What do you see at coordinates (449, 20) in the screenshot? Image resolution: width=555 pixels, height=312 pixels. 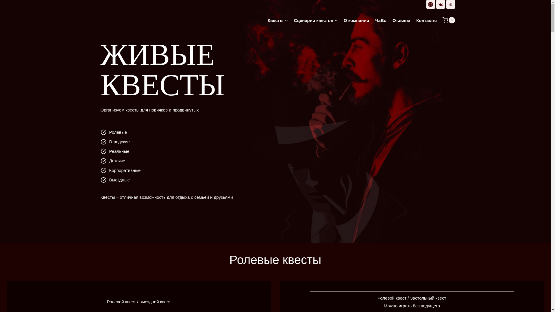 I see `0` at bounding box center [449, 20].